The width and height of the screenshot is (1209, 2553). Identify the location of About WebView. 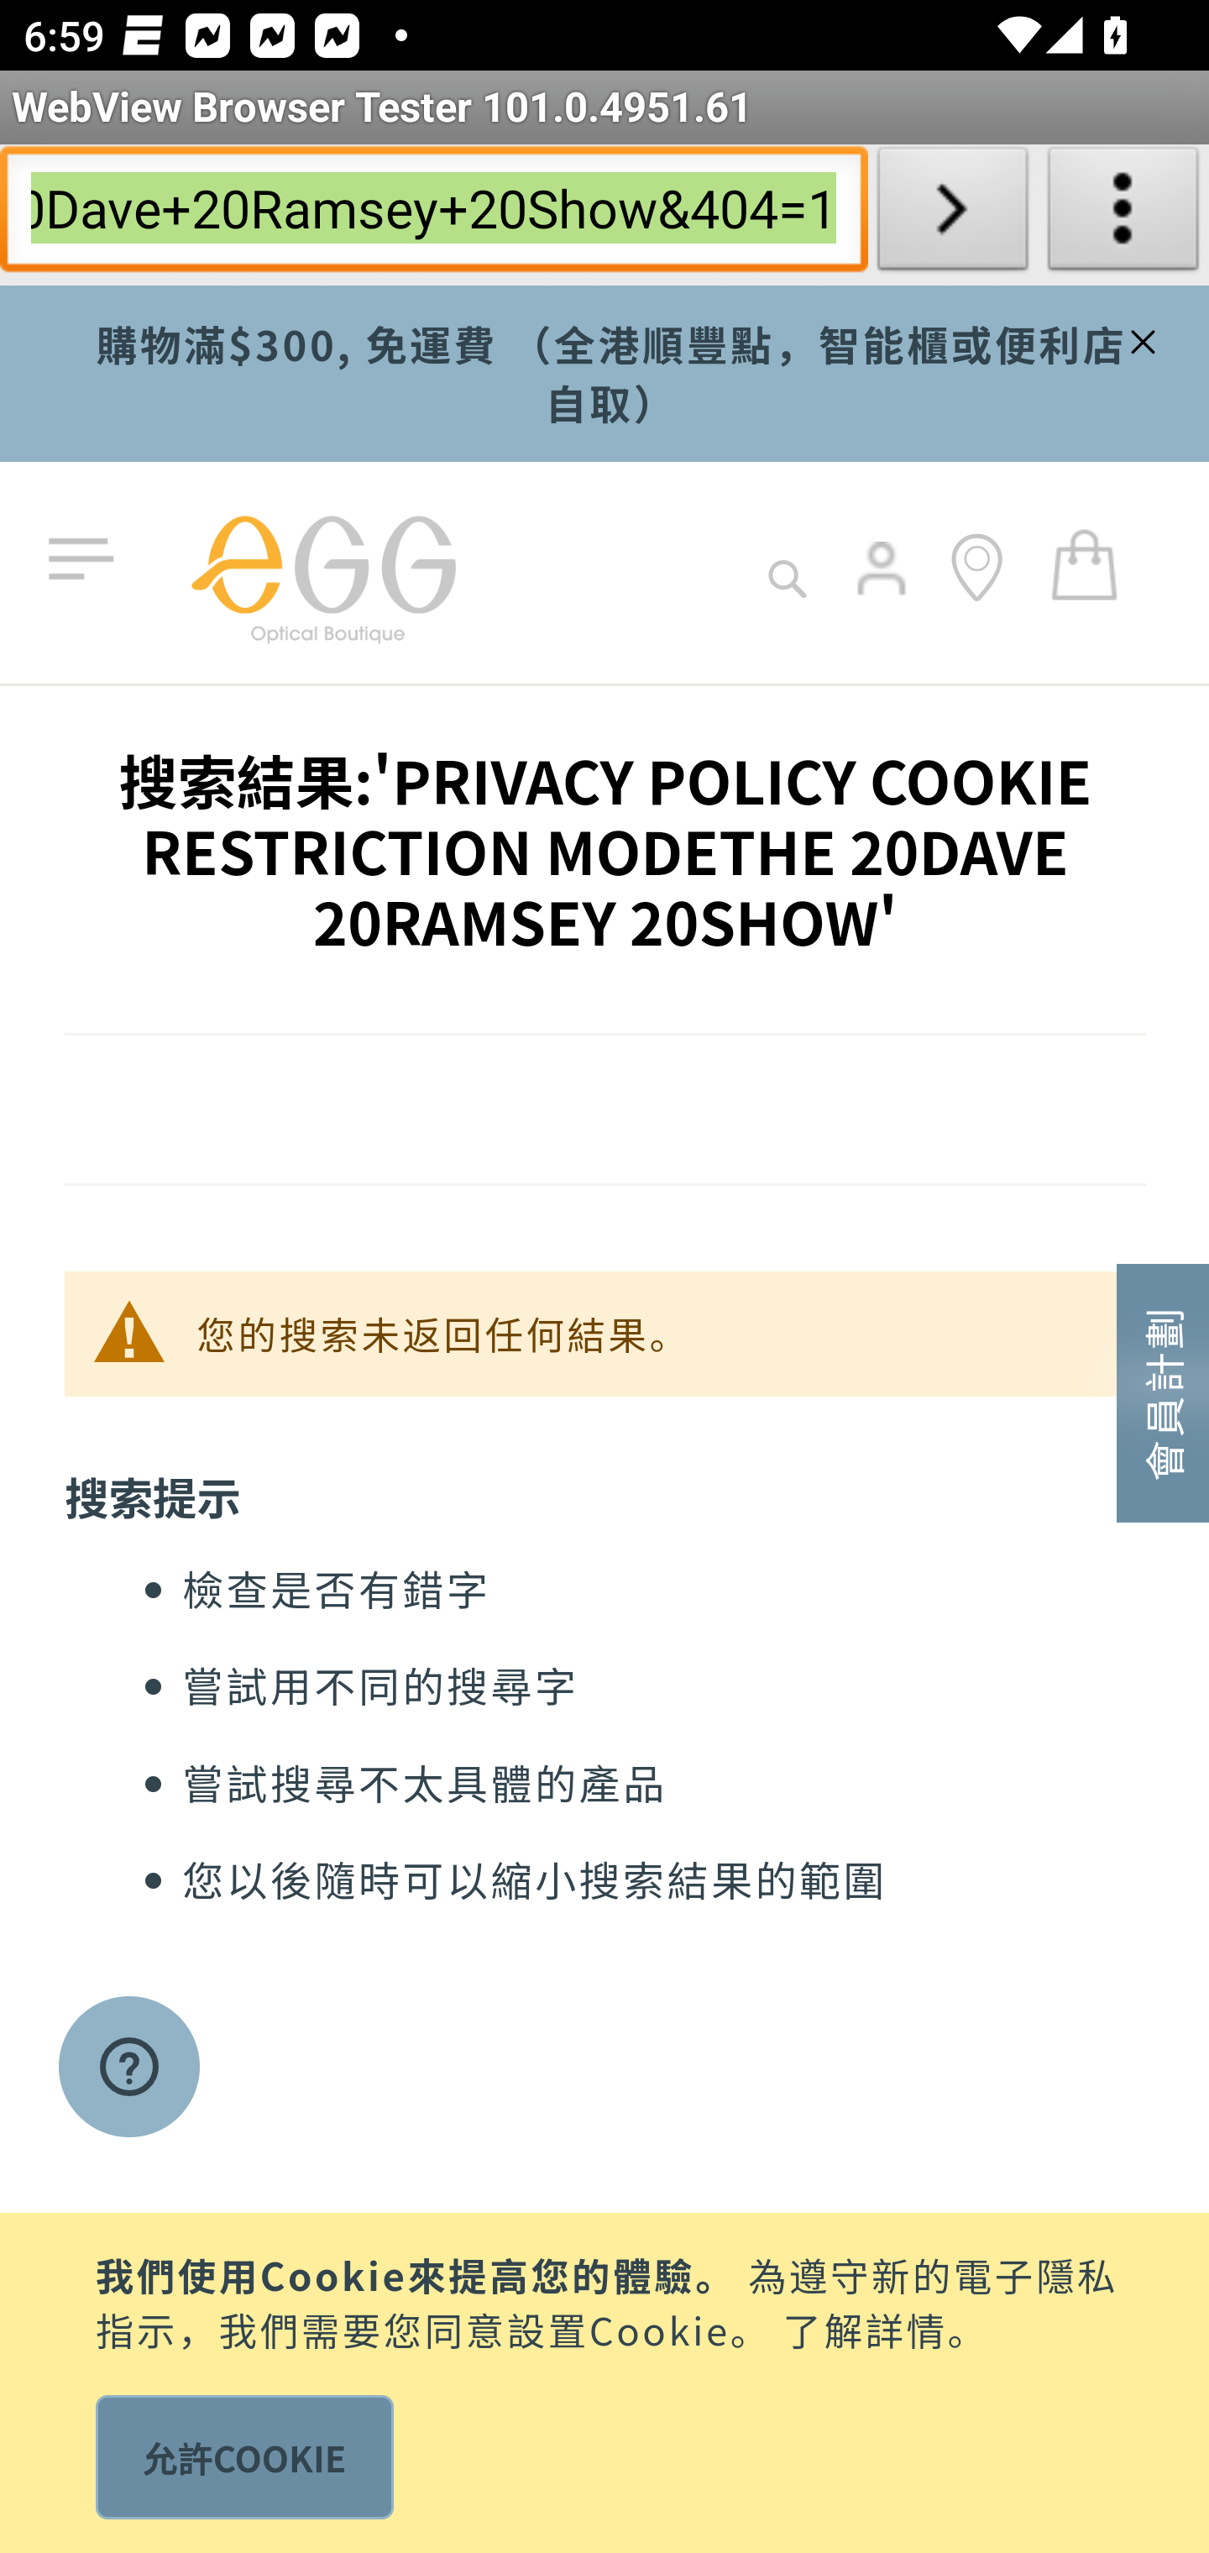
(1123, 215).